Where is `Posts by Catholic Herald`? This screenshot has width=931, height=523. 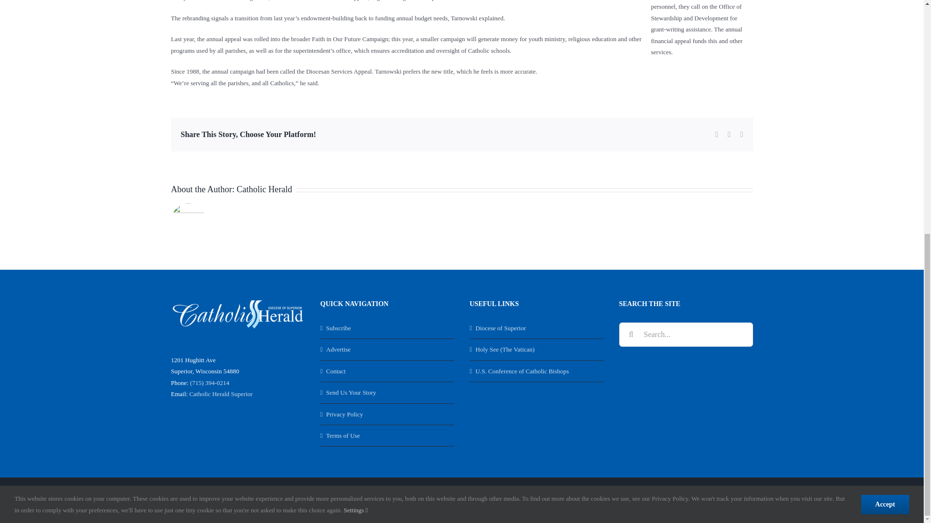
Posts by Catholic Herald is located at coordinates (264, 189).